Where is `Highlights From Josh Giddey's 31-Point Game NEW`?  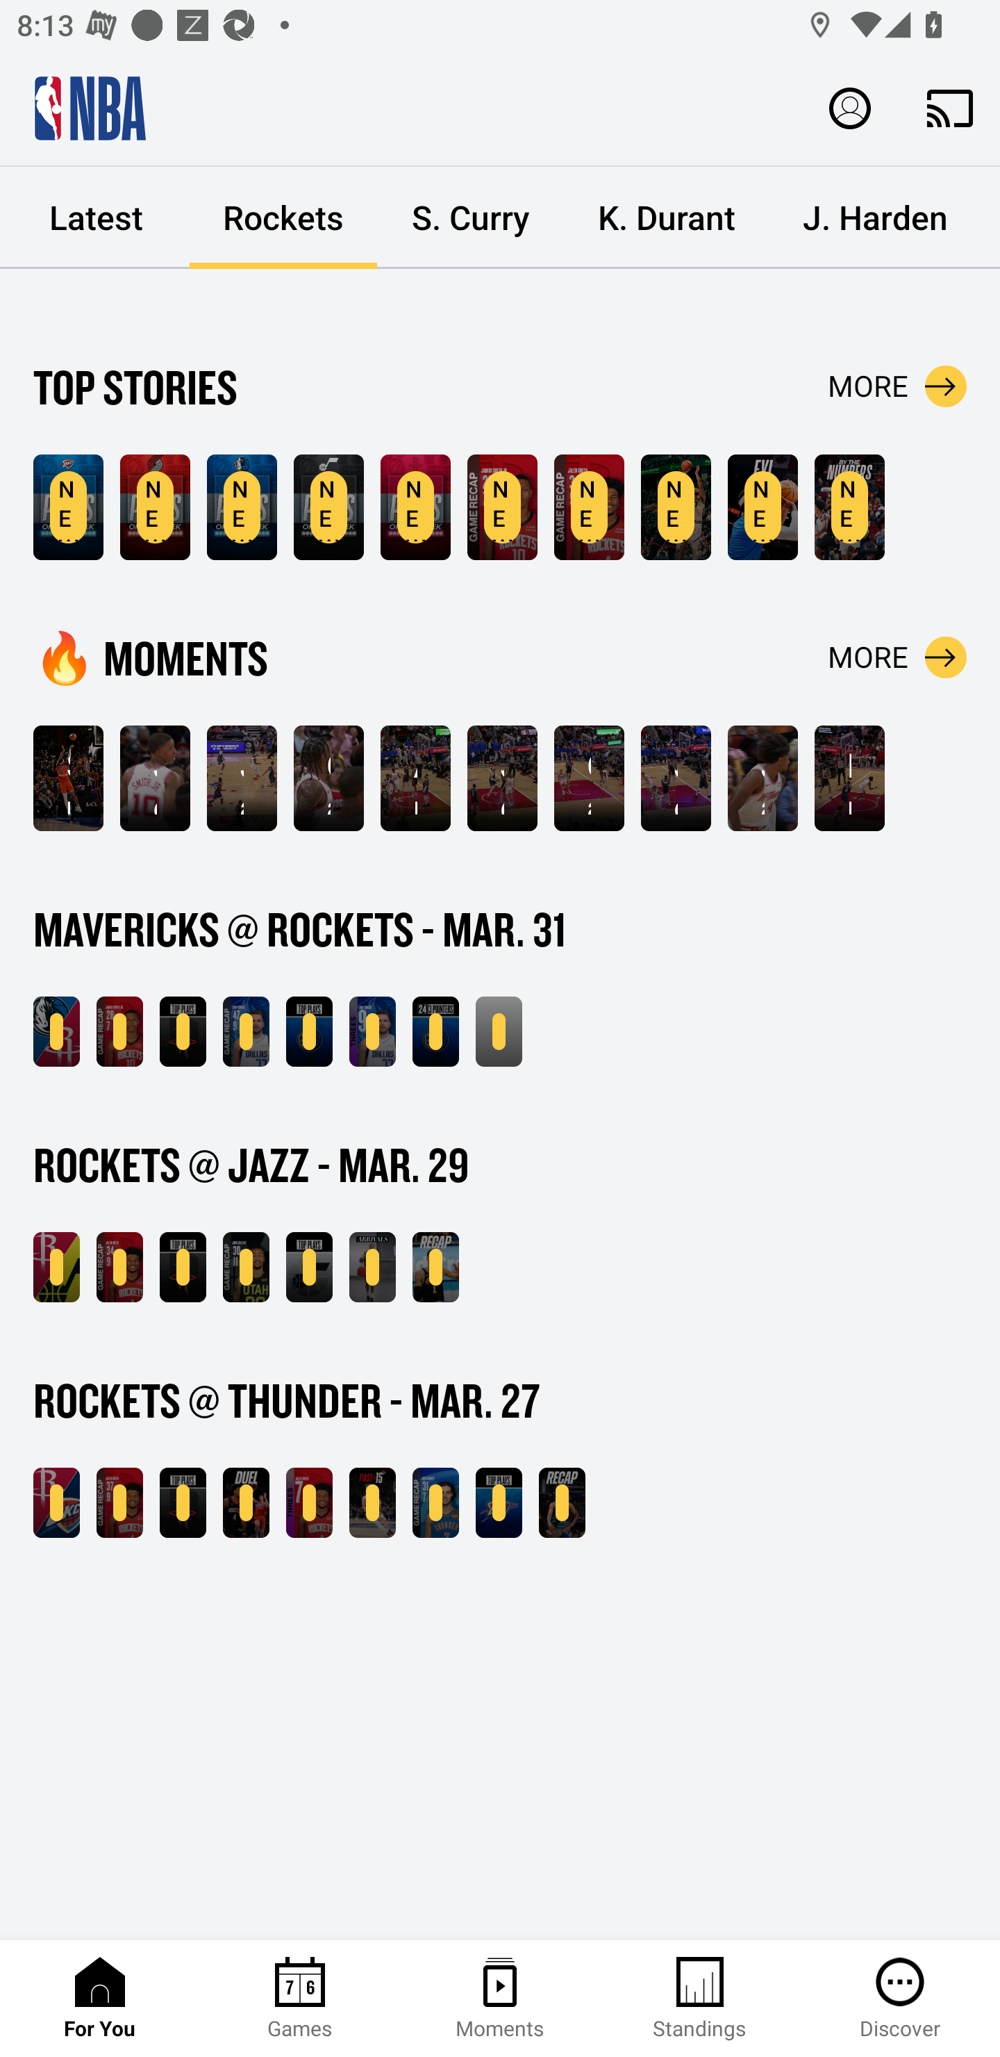
Highlights From Josh Giddey's 31-Point Game NEW is located at coordinates (435, 1504).